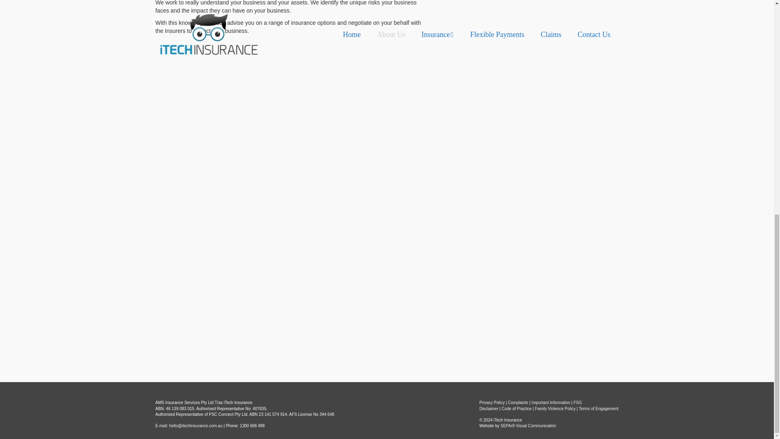 The height and width of the screenshot is (439, 780). Describe the element at coordinates (598, 409) in the screenshot. I see `Terms of Engagement` at that location.